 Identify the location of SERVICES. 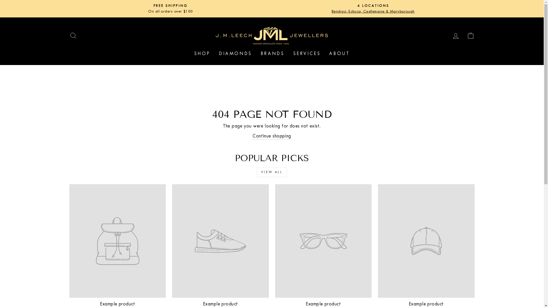
(307, 54).